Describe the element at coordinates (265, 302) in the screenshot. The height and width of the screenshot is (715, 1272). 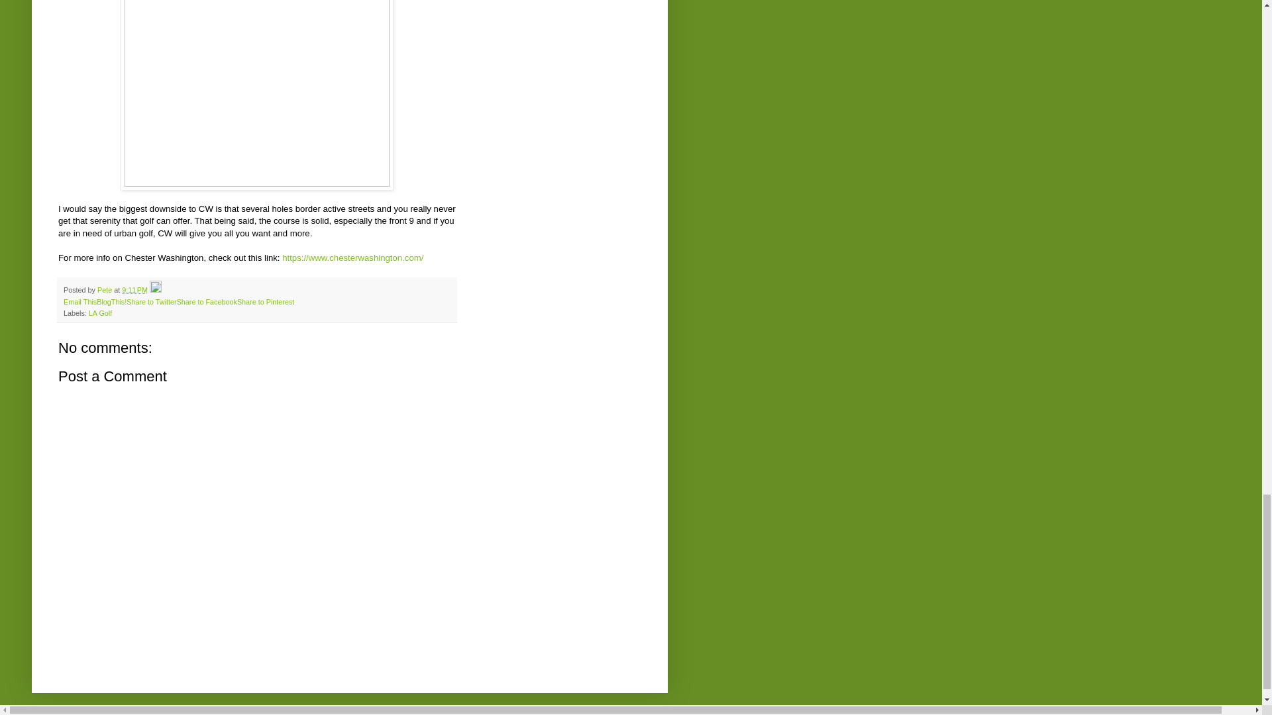
I see `Share to Pinterest` at that location.